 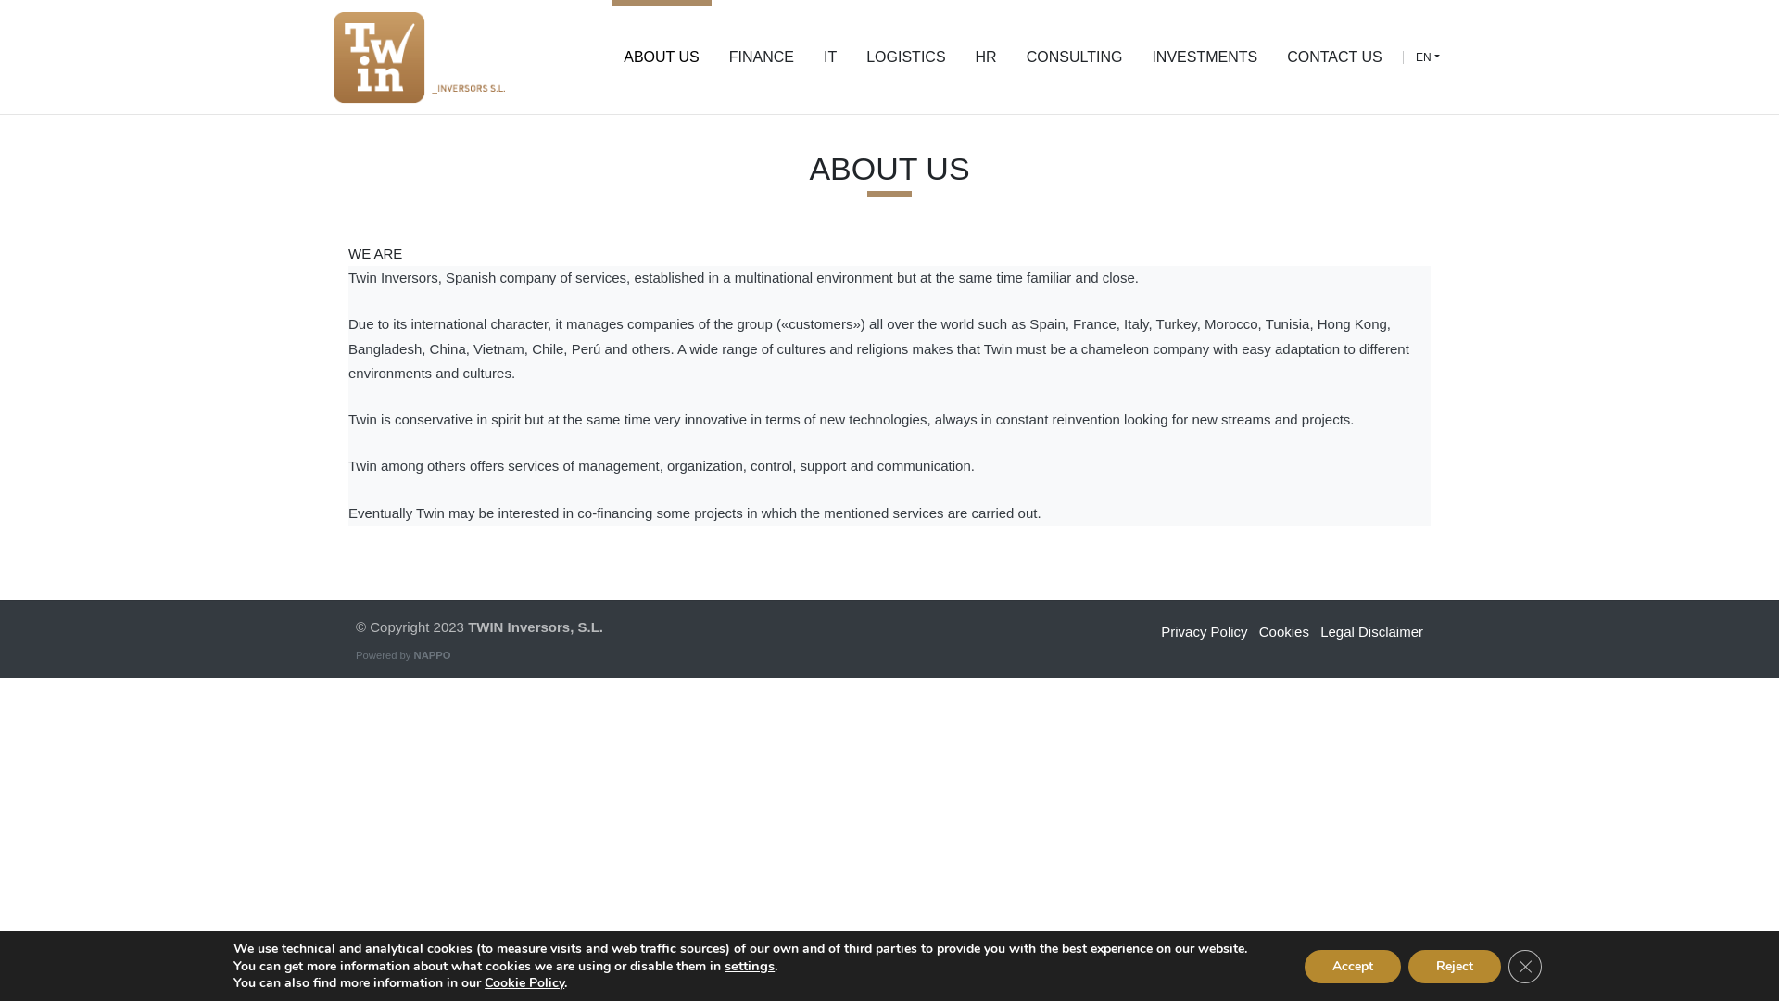 I want to click on ABOUT US, so click(x=662, y=57).